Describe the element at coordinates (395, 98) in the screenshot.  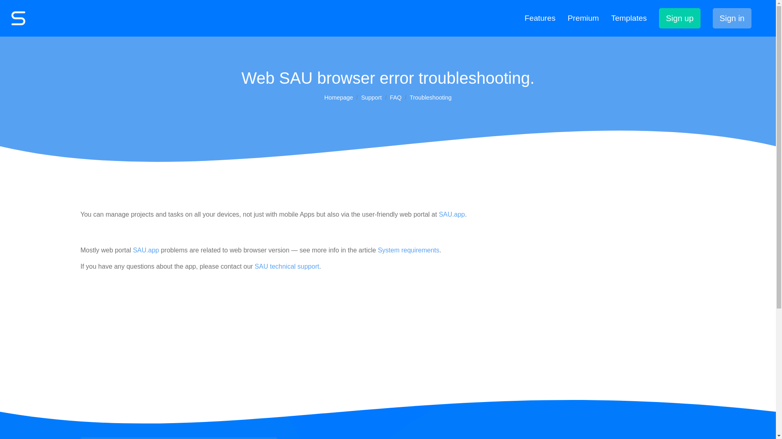
I see `FAQ` at that location.